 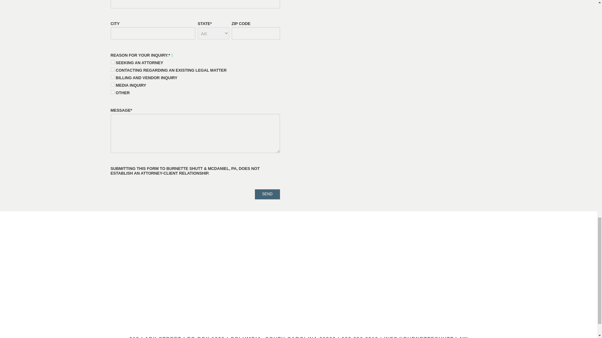 I want to click on Media inquiry, so click(x=112, y=84).